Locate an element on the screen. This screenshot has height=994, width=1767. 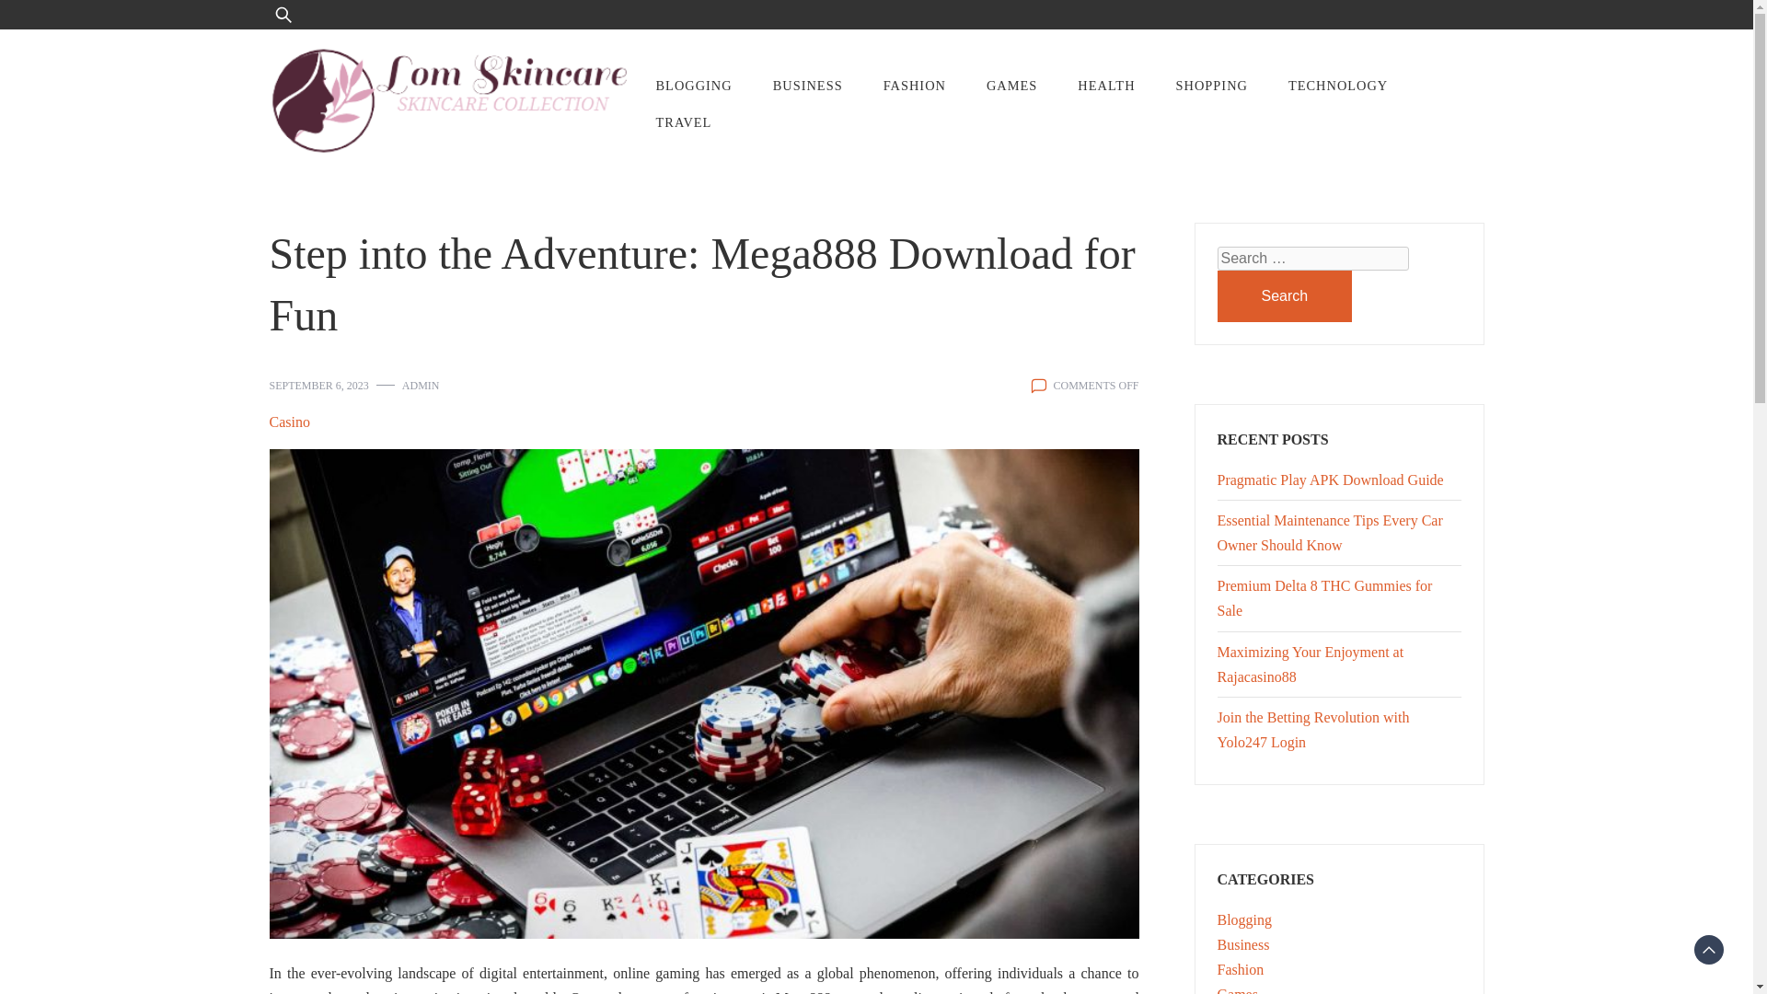
Casino is located at coordinates (289, 422).